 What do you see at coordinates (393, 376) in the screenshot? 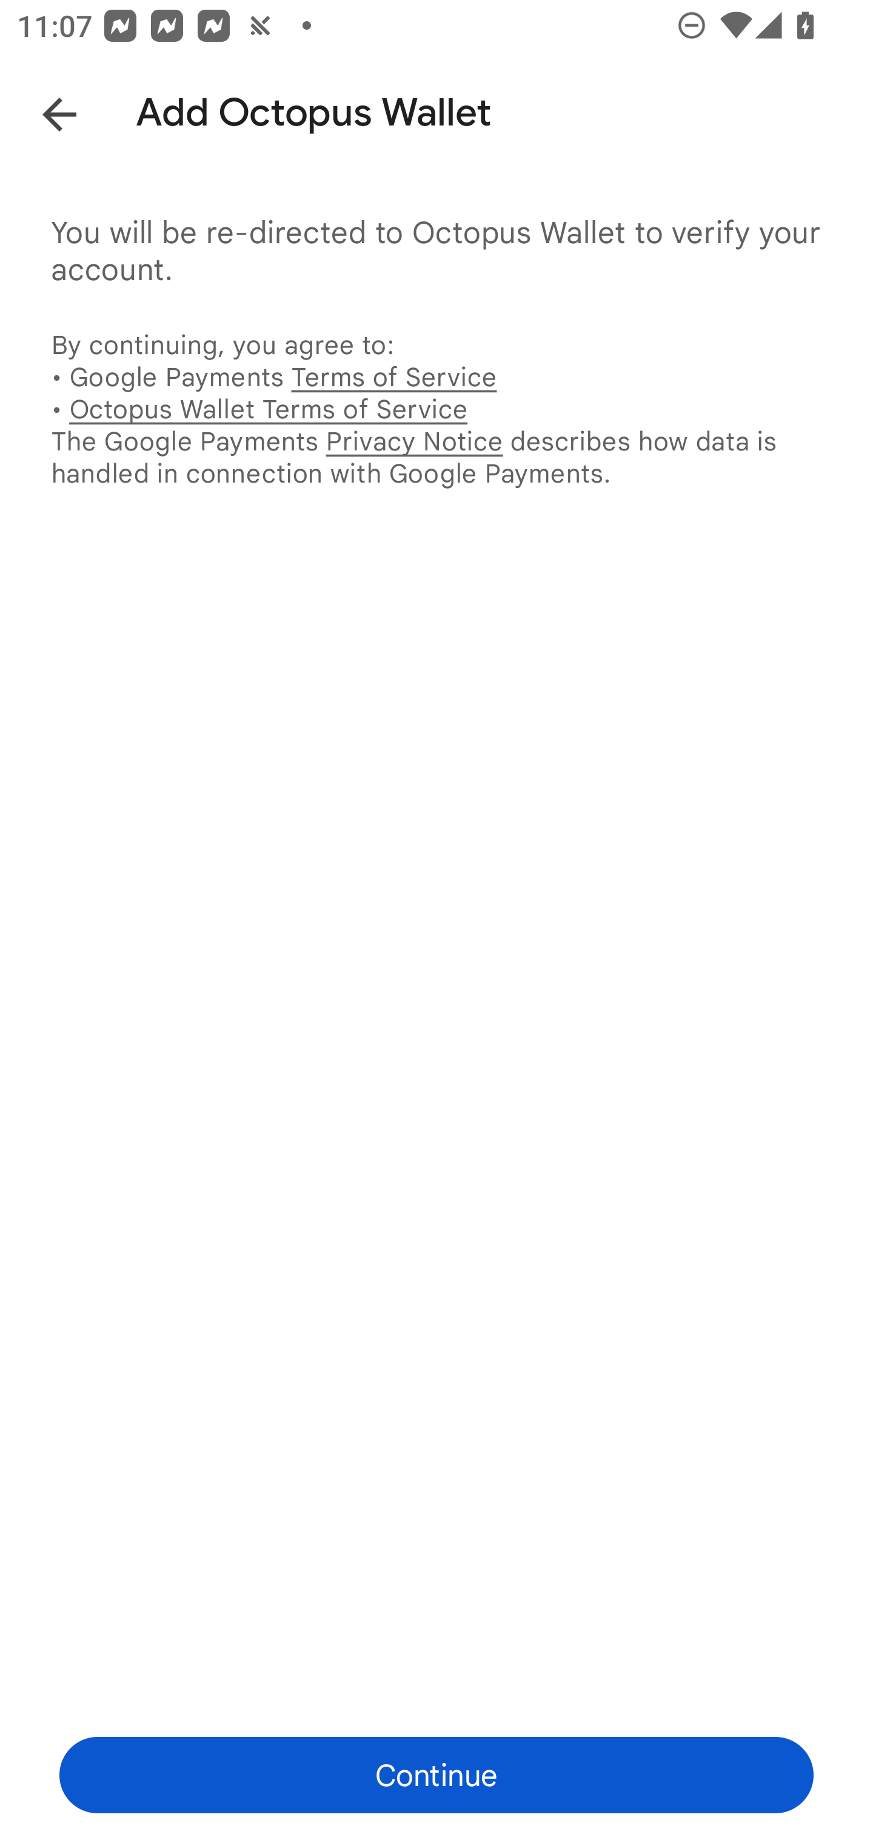
I see `Terms of Service` at bounding box center [393, 376].